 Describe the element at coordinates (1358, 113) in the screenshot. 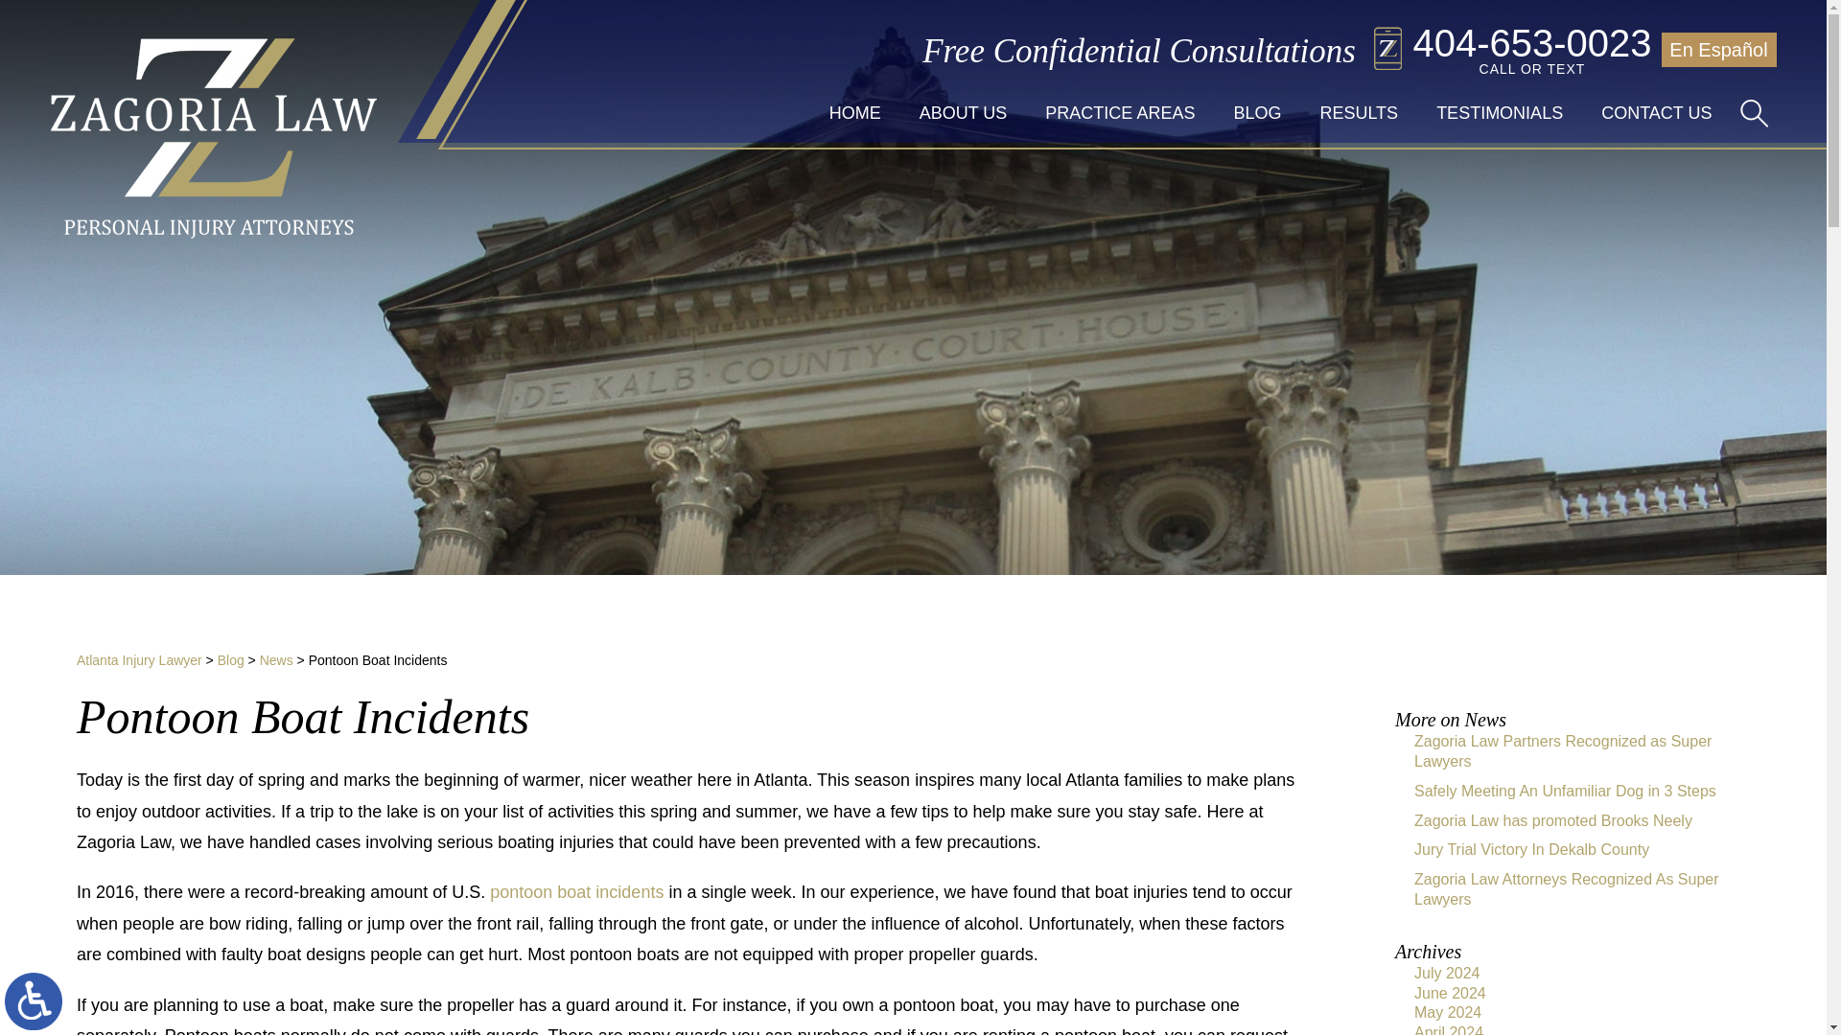

I see `RESULTS` at that location.